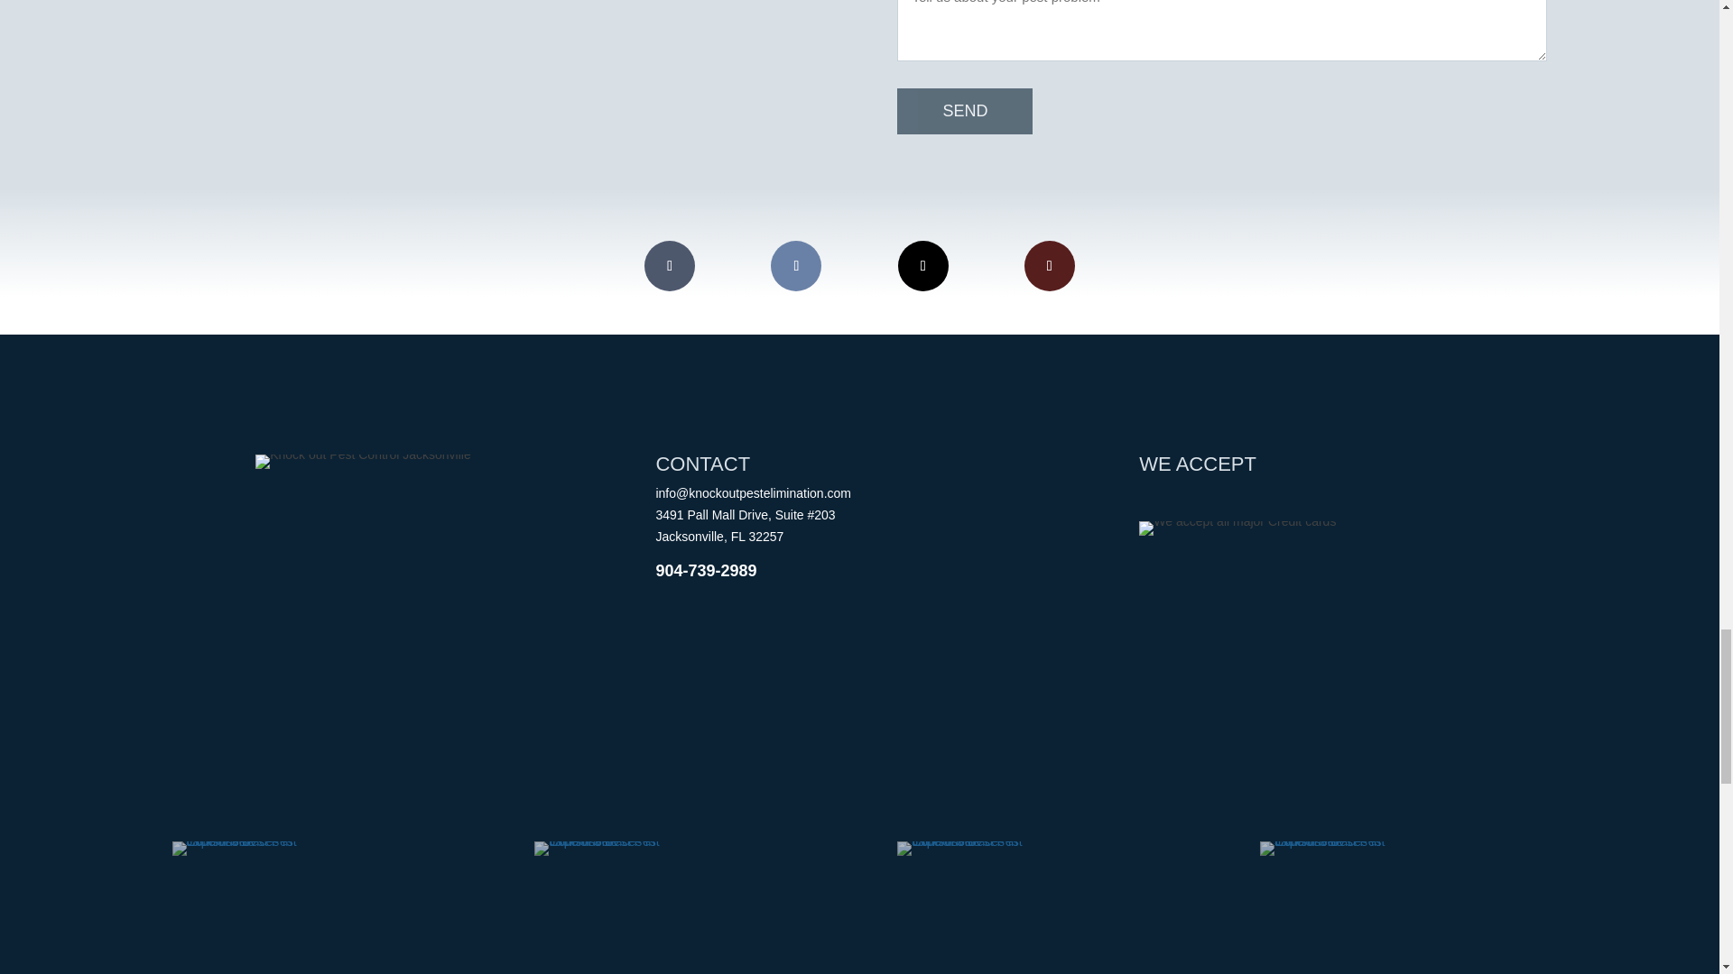  What do you see at coordinates (1338, 848) in the screenshot?
I see `expertise-best-pest-control` at bounding box center [1338, 848].